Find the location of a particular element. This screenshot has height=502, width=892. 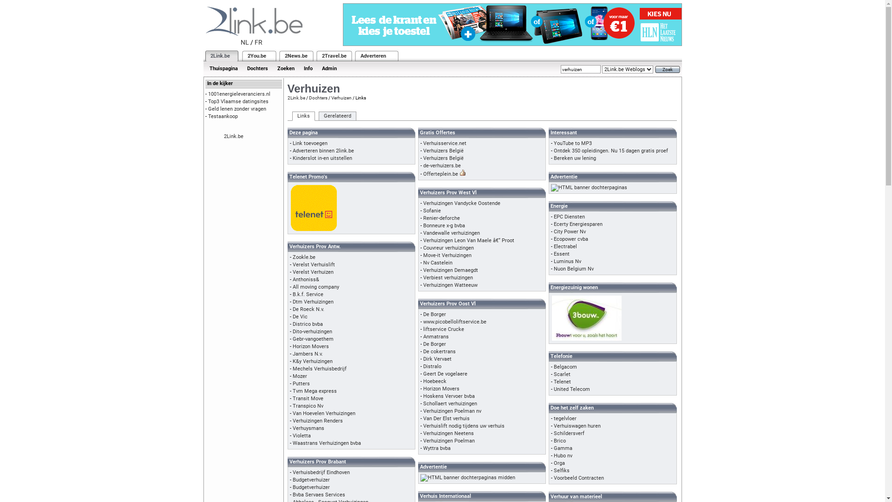

Couvreur verhuizingen is located at coordinates (449, 248).